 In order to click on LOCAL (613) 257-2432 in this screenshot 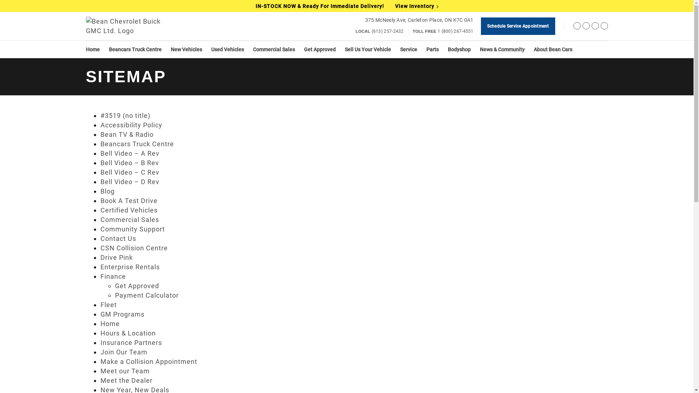, I will do `click(380, 31)`.